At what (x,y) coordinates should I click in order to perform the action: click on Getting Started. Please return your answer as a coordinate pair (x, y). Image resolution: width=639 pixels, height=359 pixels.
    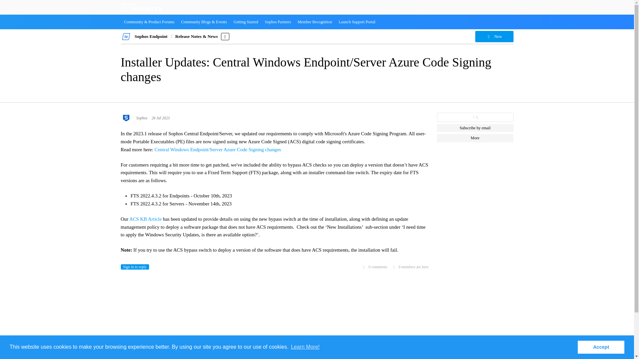
    Looking at the image, I should click on (246, 22).